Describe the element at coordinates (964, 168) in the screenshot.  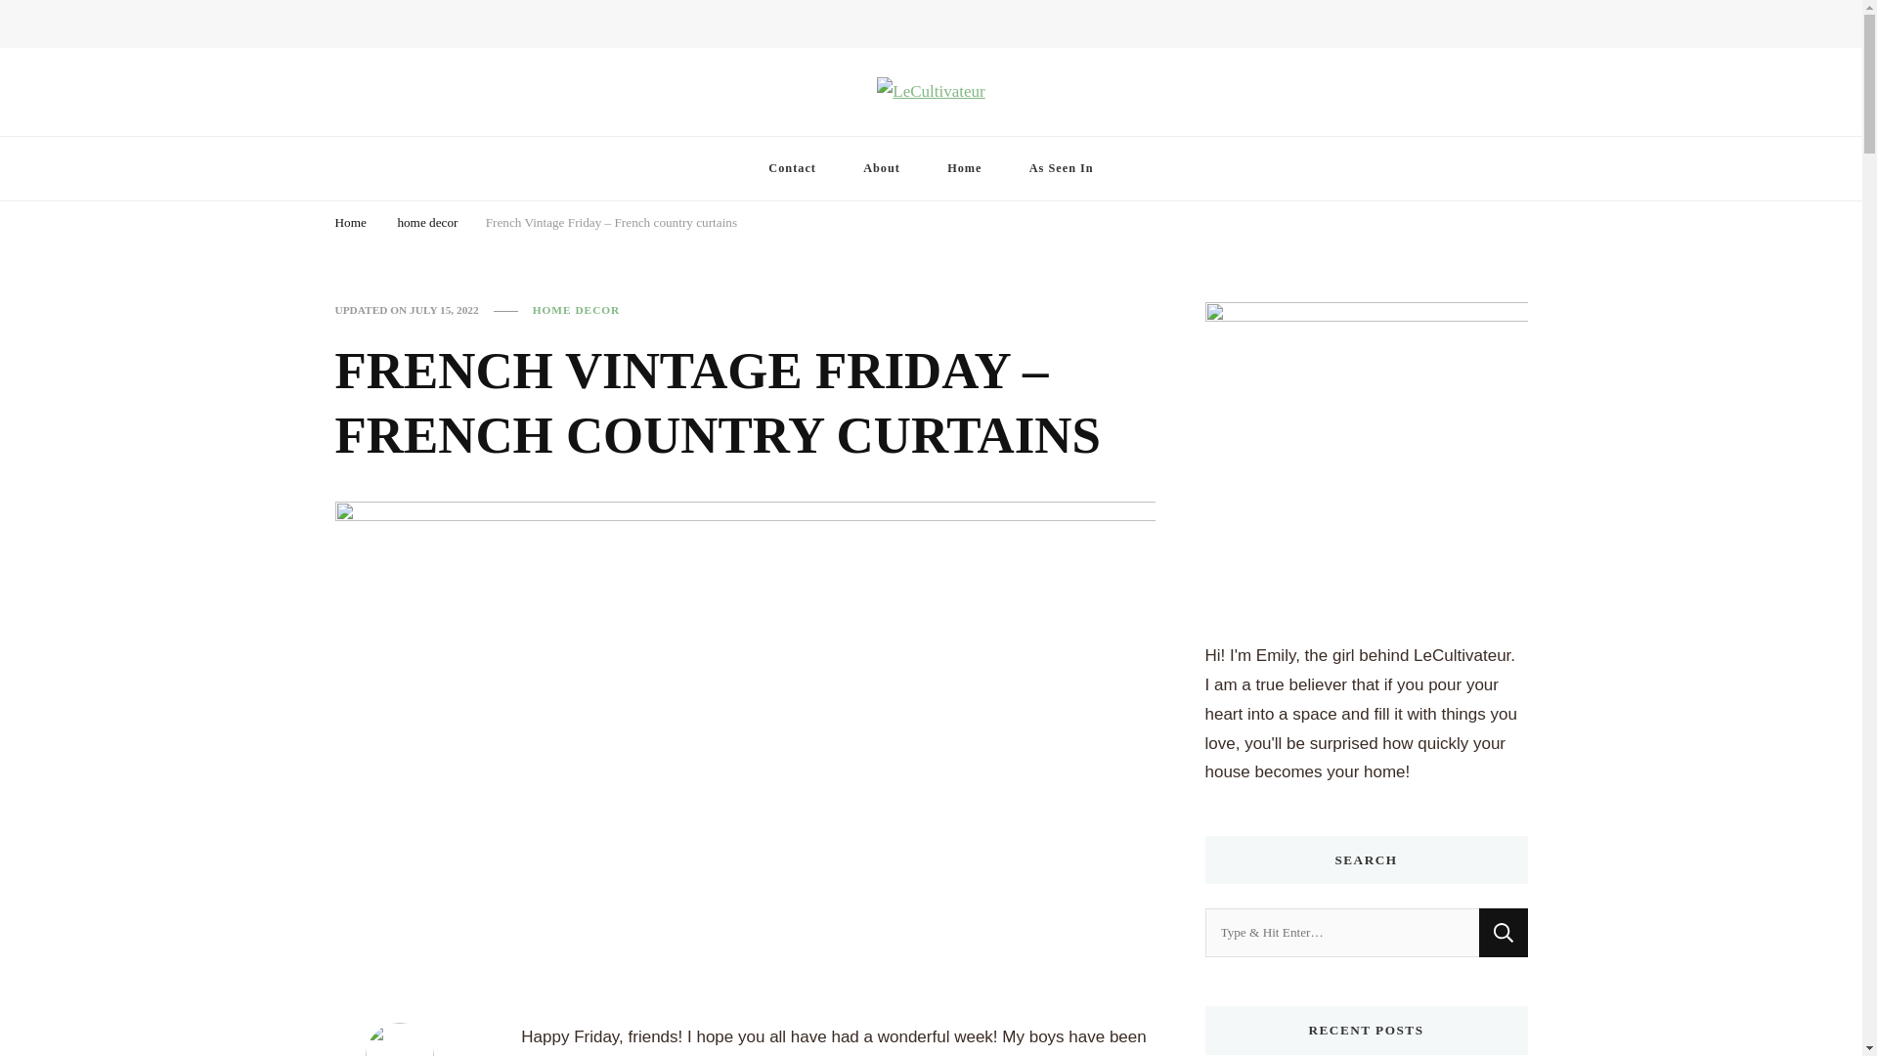
I see `Home` at that location.